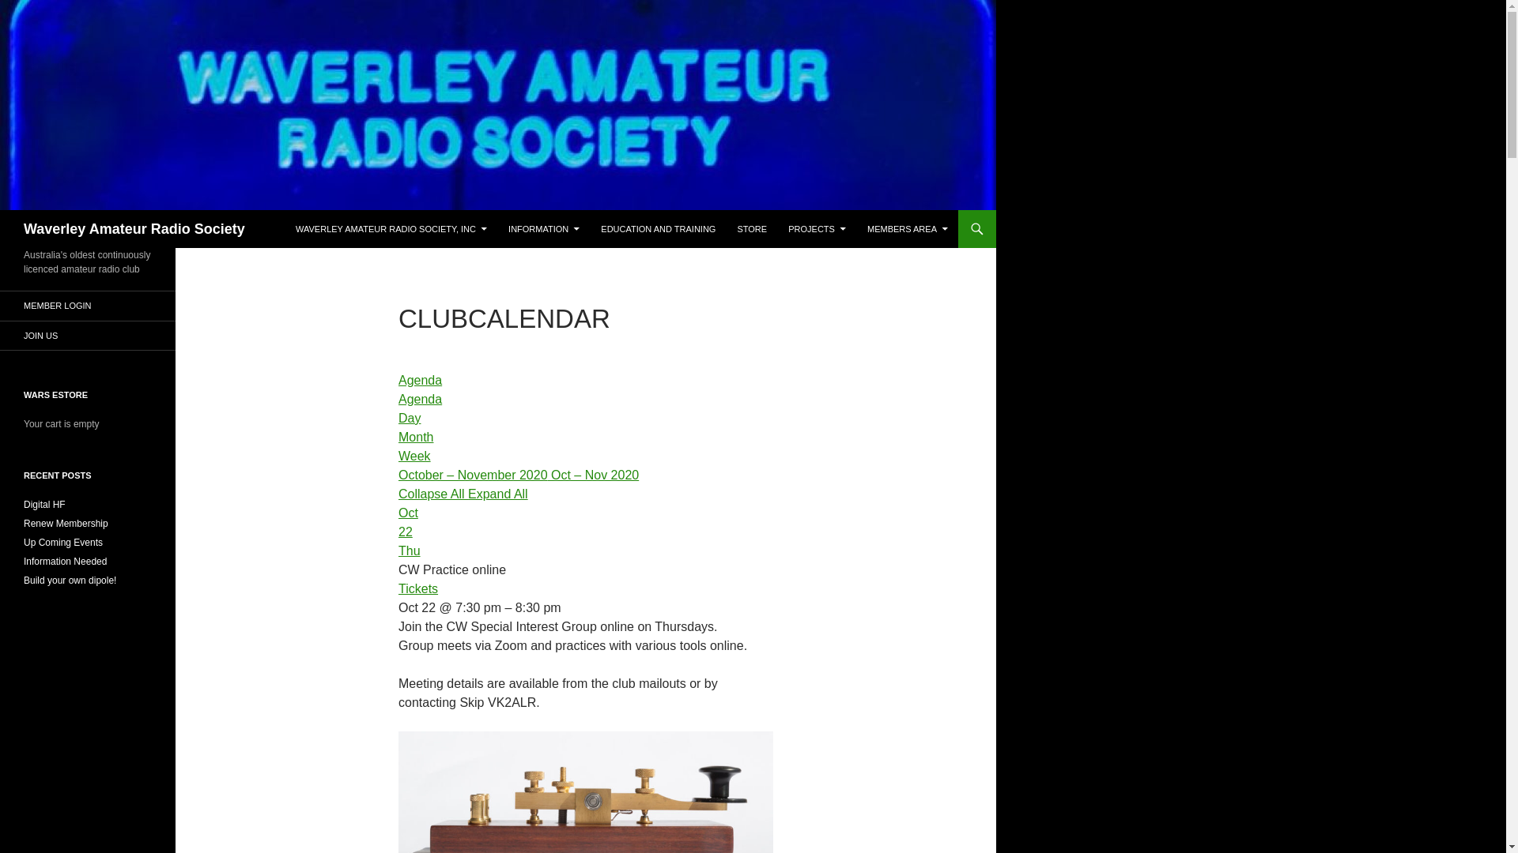 Image resolution: width=1518 pixels, height=853 pixels. What do you see at coordinates (391, 229) in the screenshot?
I see `WAVERLEY AMATEUR RADIO SOCIETY, INC` at bounding box center [391, 229].